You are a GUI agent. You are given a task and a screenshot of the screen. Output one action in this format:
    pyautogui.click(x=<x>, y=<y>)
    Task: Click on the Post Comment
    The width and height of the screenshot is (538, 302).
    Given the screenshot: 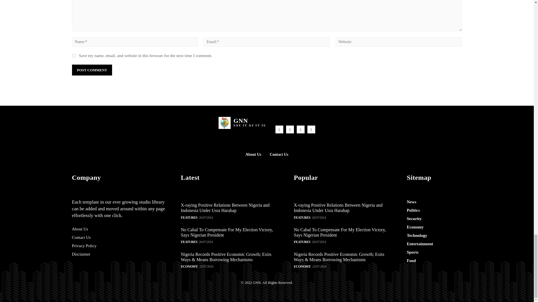 What is the action you would take?
    pyautogui.click(x=92, y=70)
    